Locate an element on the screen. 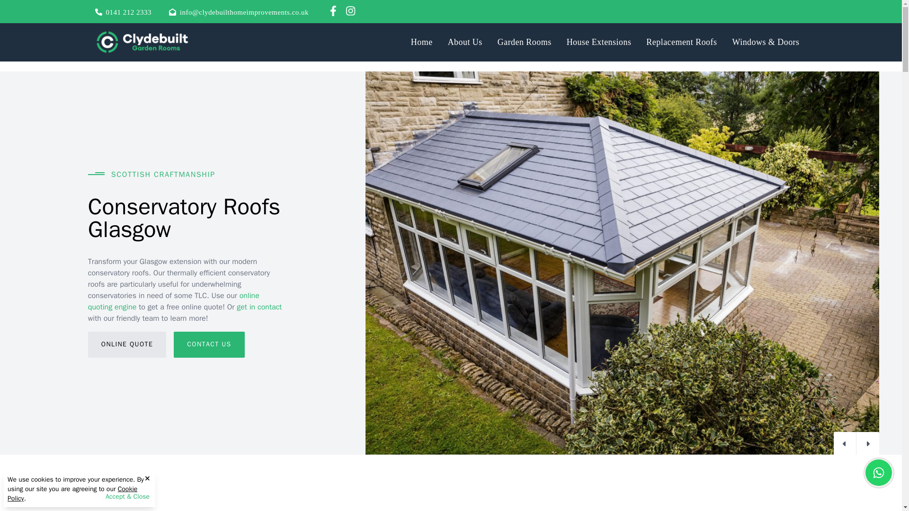  0141 212 2333 is located at coordinates (129, 12).